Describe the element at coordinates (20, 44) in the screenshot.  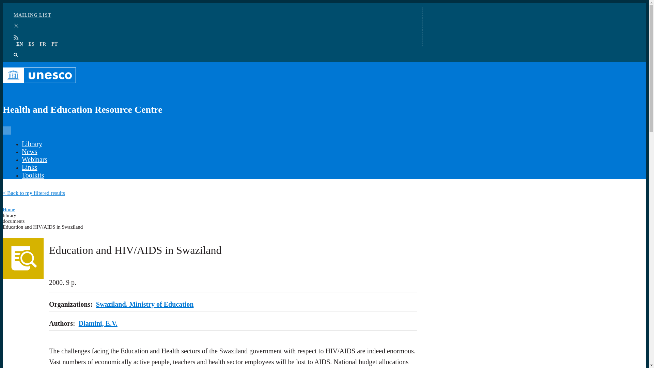
I see `EN` at that location.